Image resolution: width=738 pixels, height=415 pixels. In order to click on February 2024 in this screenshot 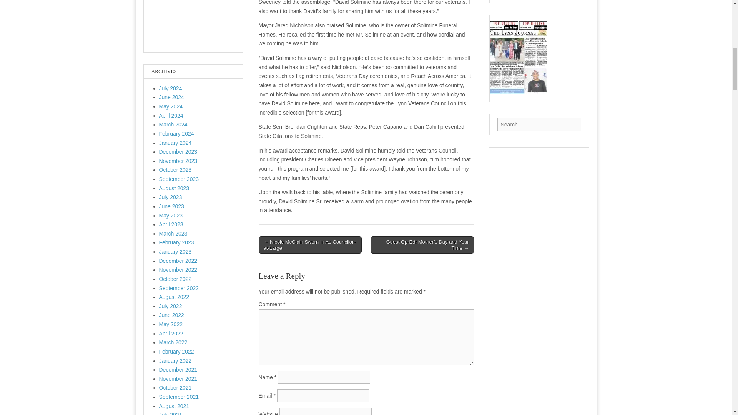, I will do `click(176, 134)`.